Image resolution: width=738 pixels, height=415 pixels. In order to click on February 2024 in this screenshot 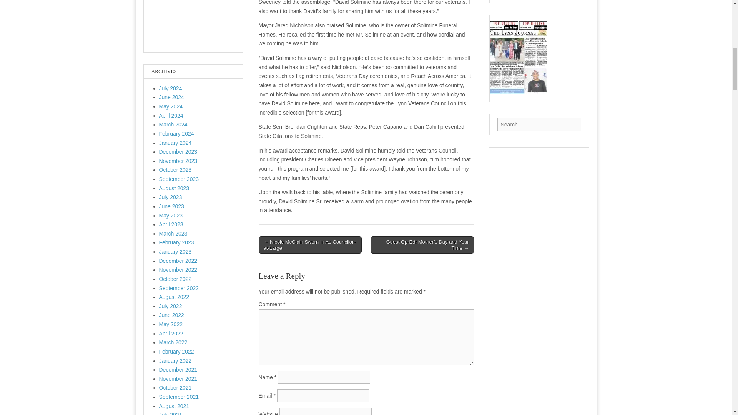, I will do `click(176, 134)`.